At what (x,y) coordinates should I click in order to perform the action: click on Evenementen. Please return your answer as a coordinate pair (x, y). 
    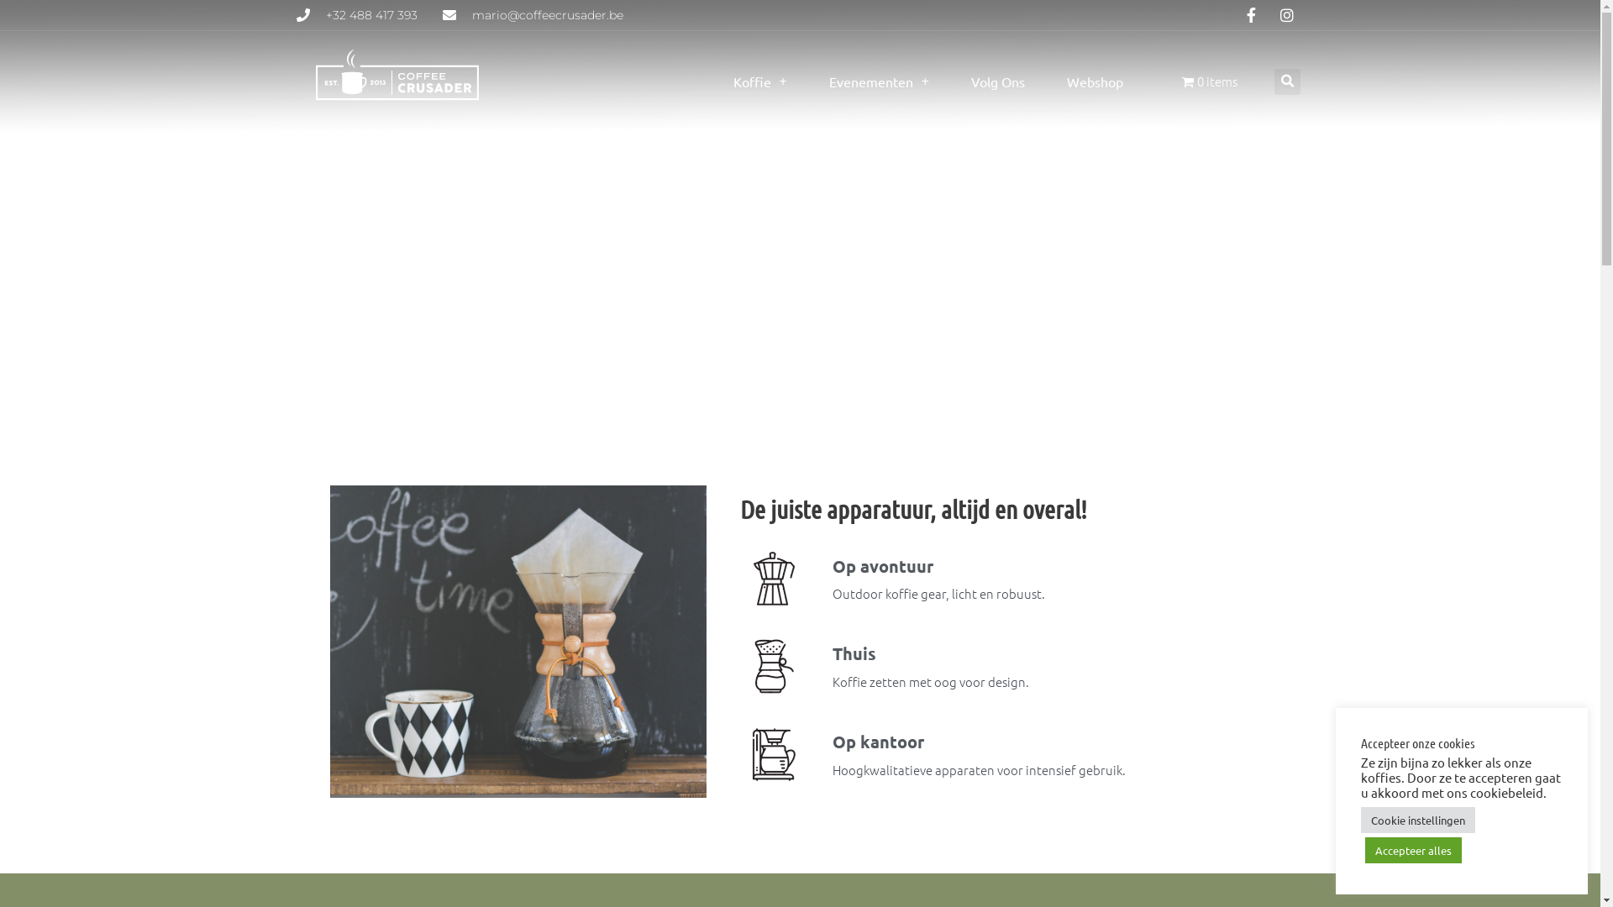
    Looking at the image, I should click on (879, 81).